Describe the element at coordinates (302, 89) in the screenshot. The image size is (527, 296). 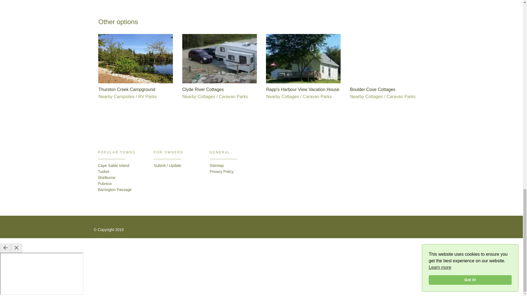
I see `Rapp's Harbour View Vacation House` at that location.